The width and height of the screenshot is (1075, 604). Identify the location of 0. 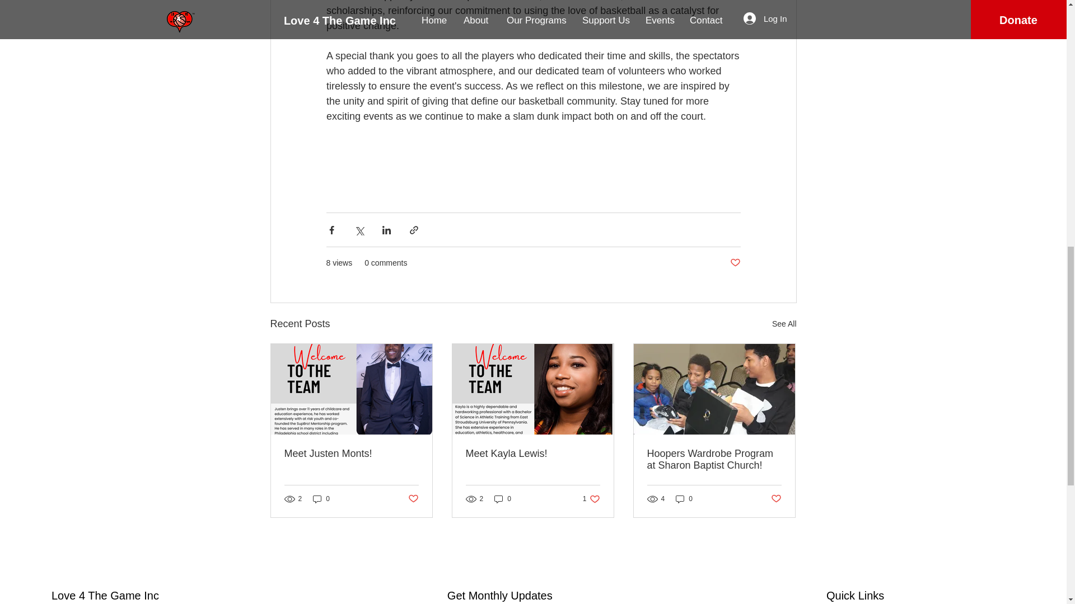
(503, 498).